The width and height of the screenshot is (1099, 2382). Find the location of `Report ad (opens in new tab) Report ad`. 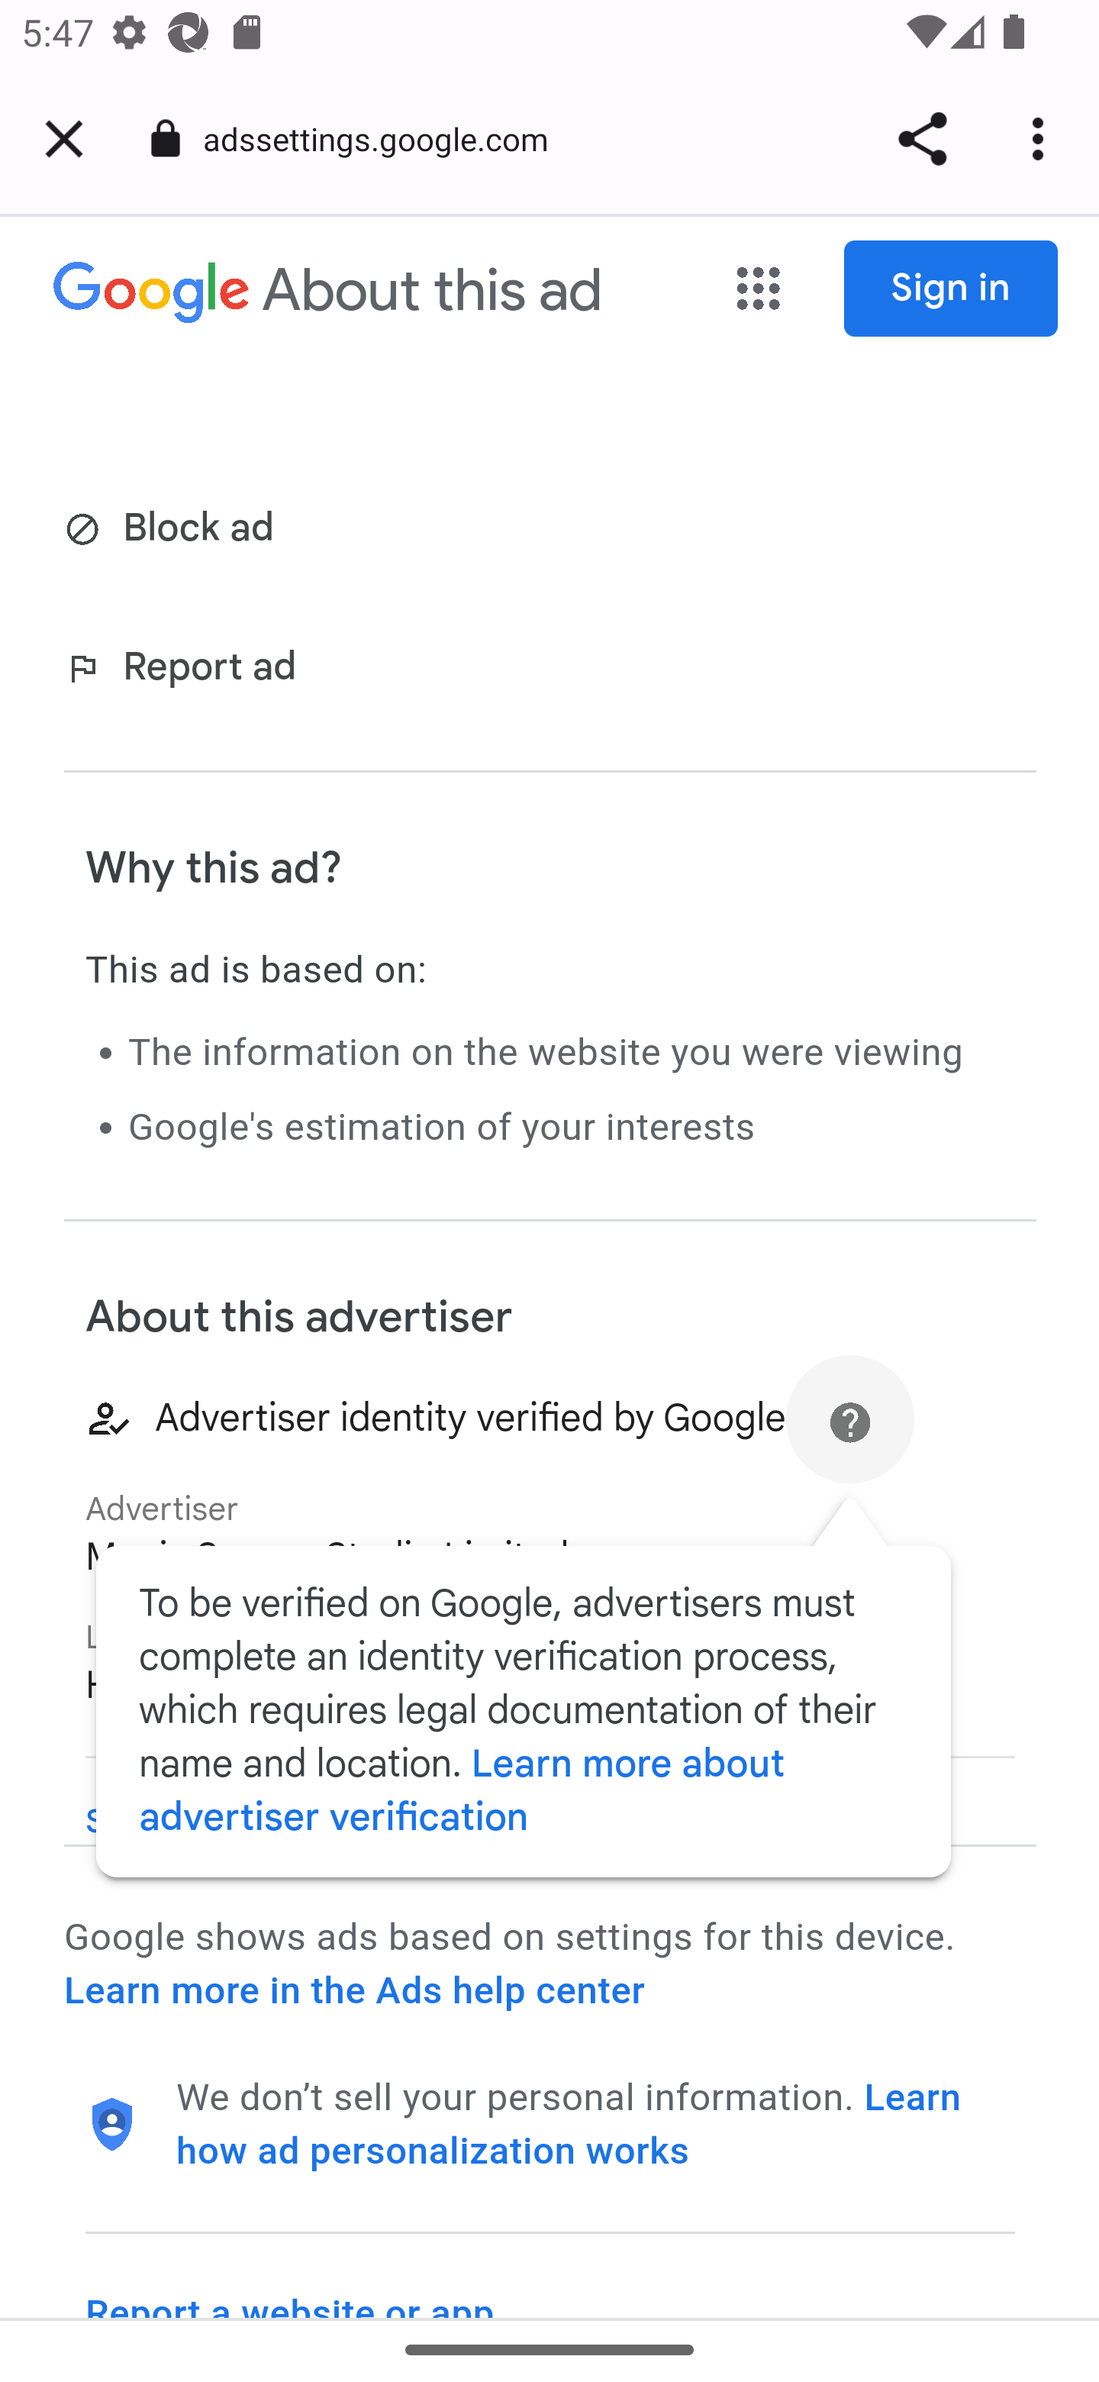

Report ad (opens in new tab) Report ad is located at coordinates (186, 669).